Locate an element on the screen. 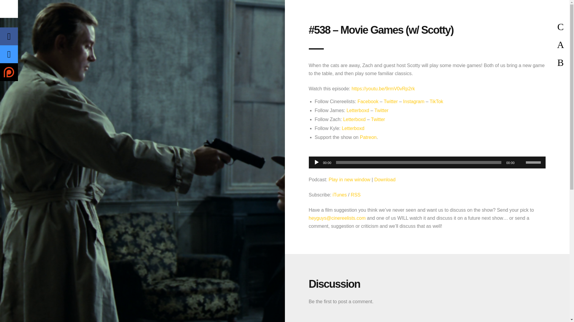 Image resolution: width=574 pixels, height=322 pixels. RSS is located at coordinates (355, 195).